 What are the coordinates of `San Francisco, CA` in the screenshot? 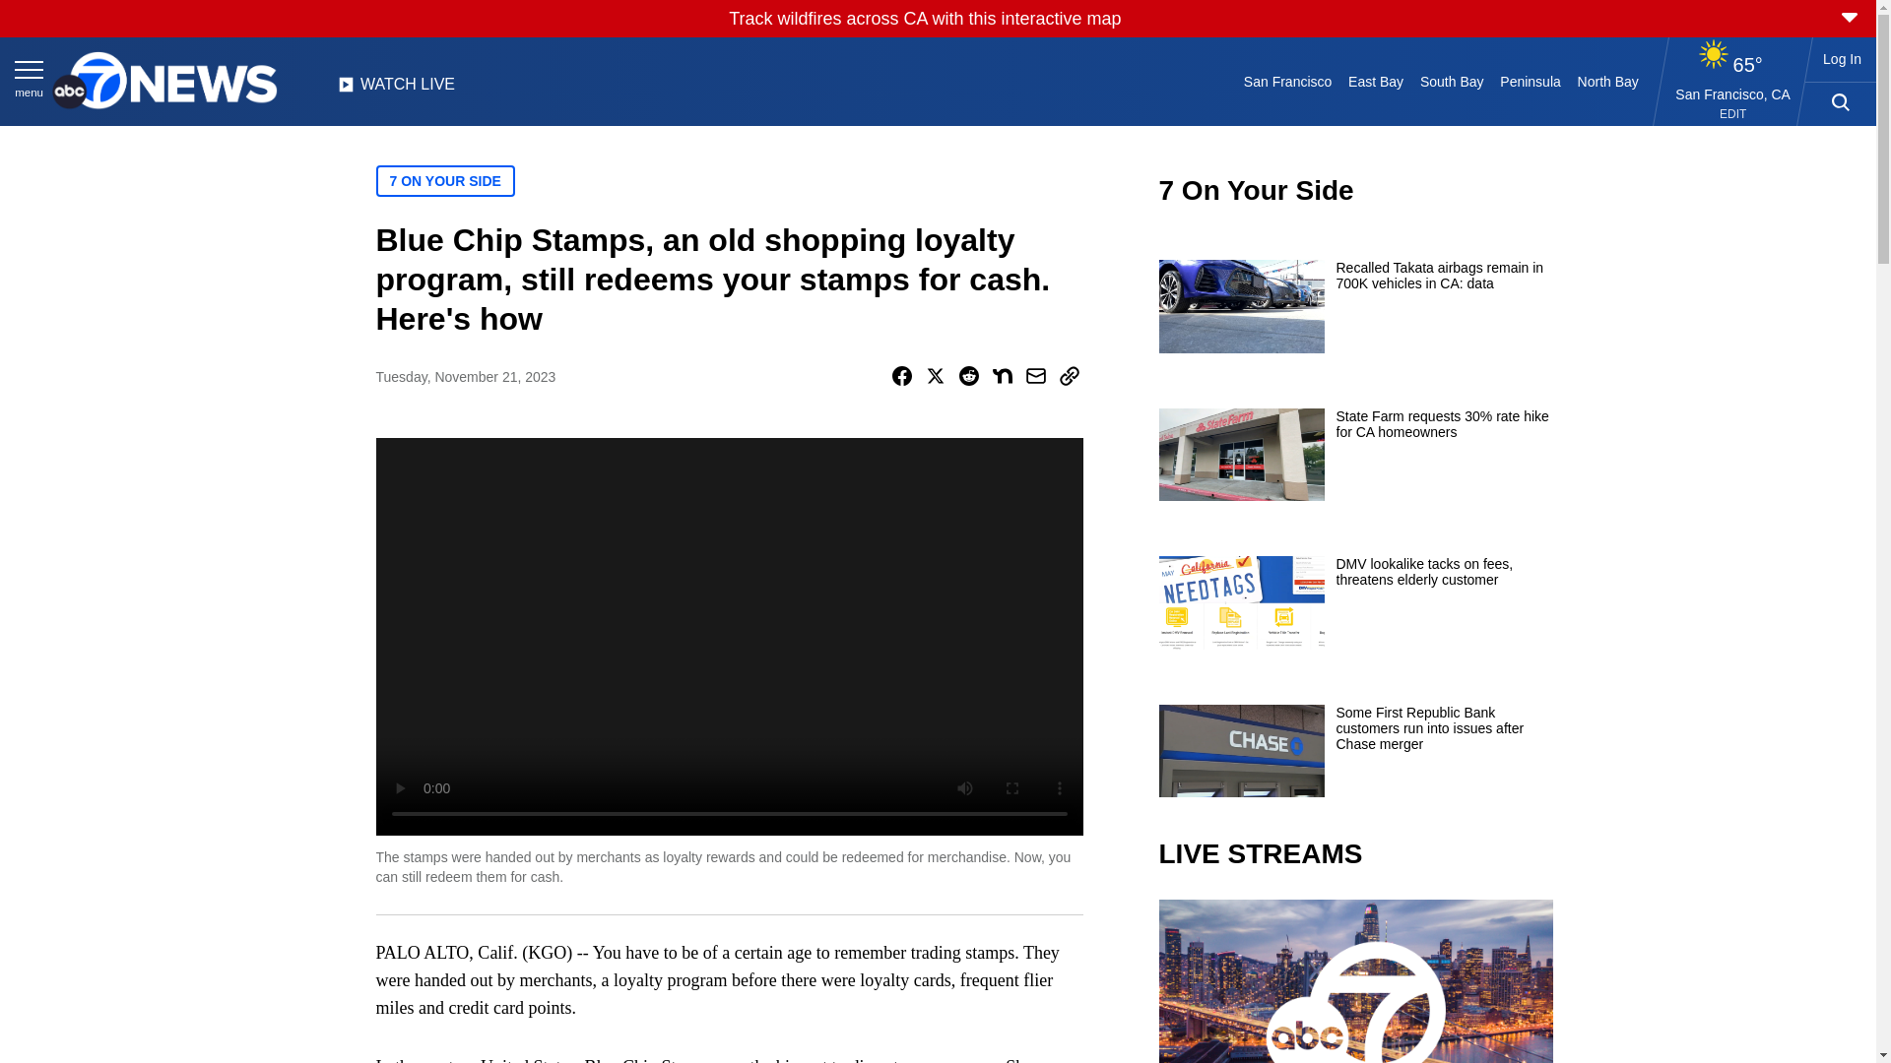 It's located at (1733, 94).